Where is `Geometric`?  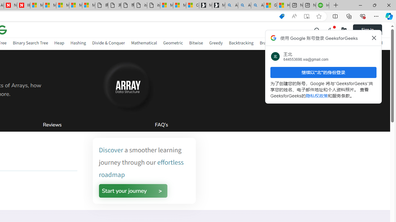 Geometric is located at coordinates (173, 44).